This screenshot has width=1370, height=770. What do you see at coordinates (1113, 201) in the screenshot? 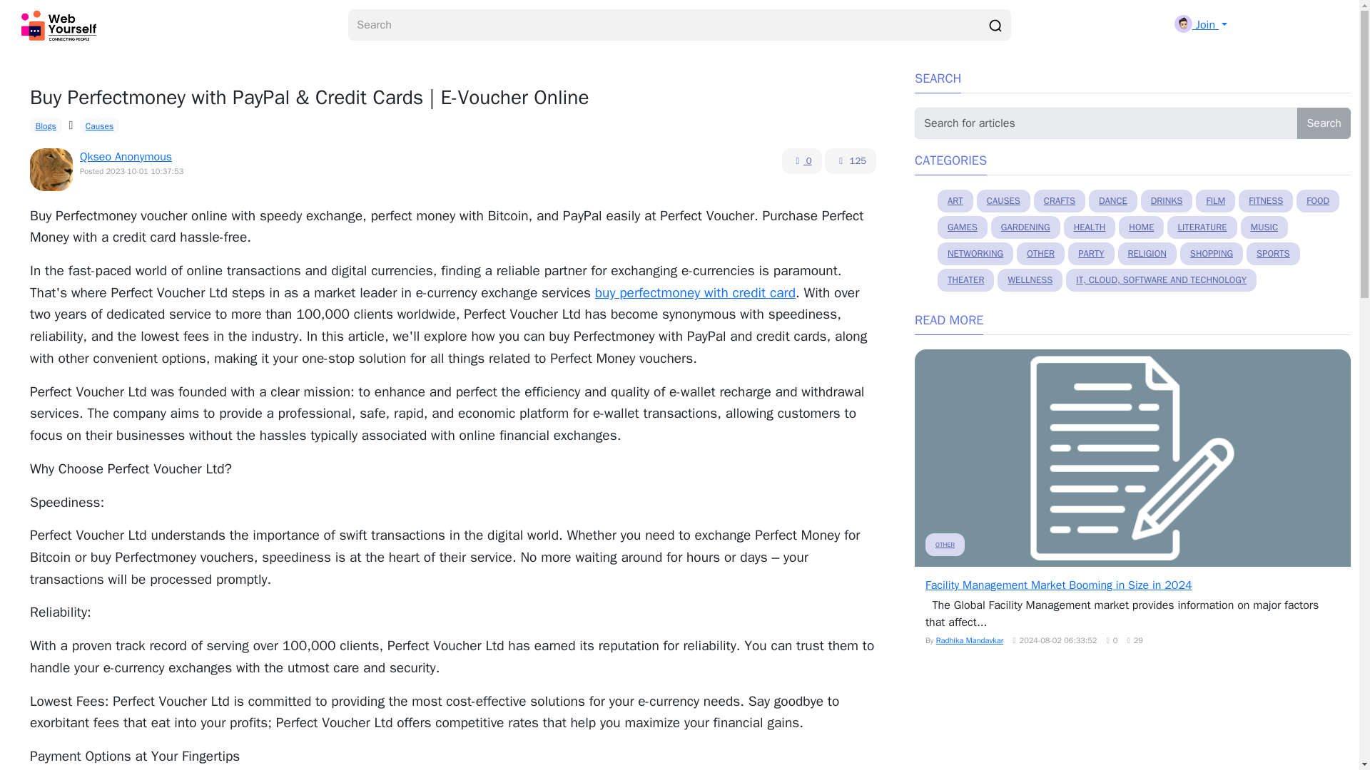
I see `DANCE` at bounding box center [1113, 201].